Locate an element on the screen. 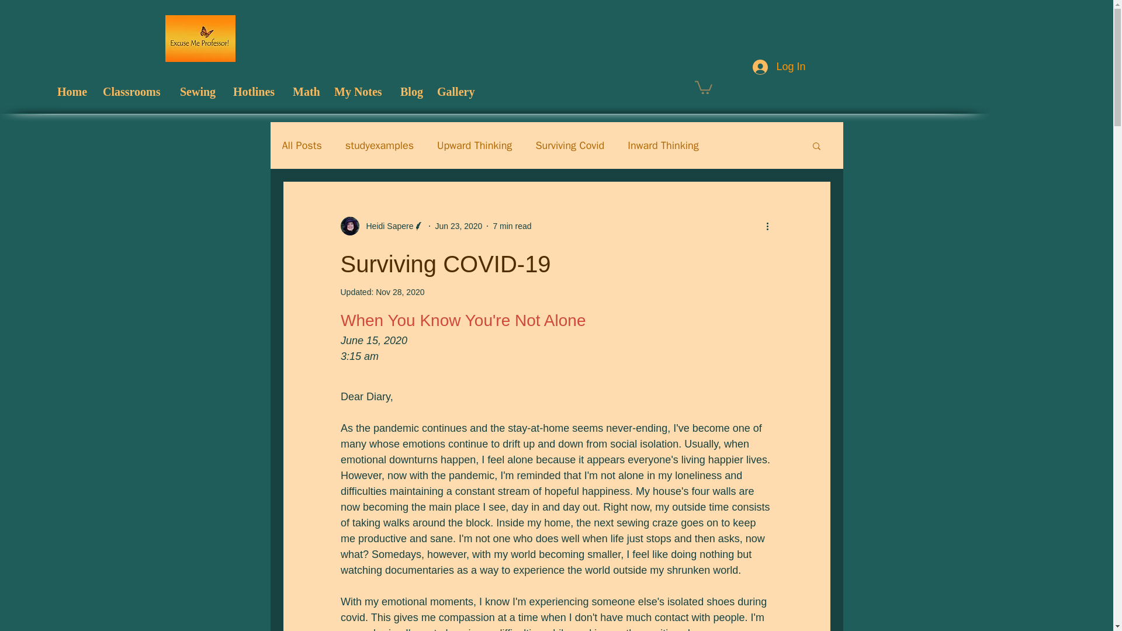 The height and width of the screenshot is (631, 1122). Heidi Sapere is located at coordinates (386, 226).